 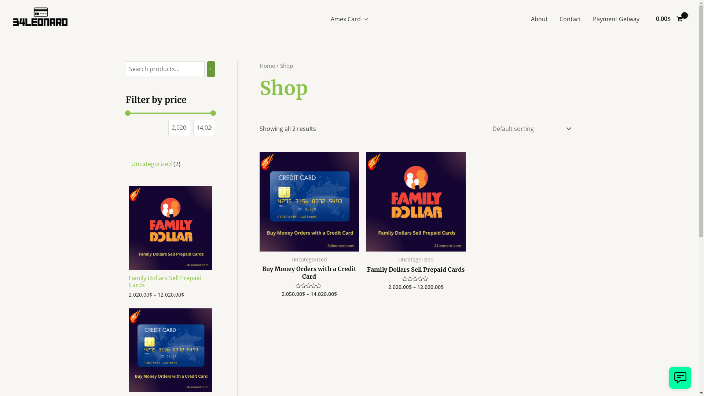 I want to click on Payment Getway, so click(x=616, y=19).